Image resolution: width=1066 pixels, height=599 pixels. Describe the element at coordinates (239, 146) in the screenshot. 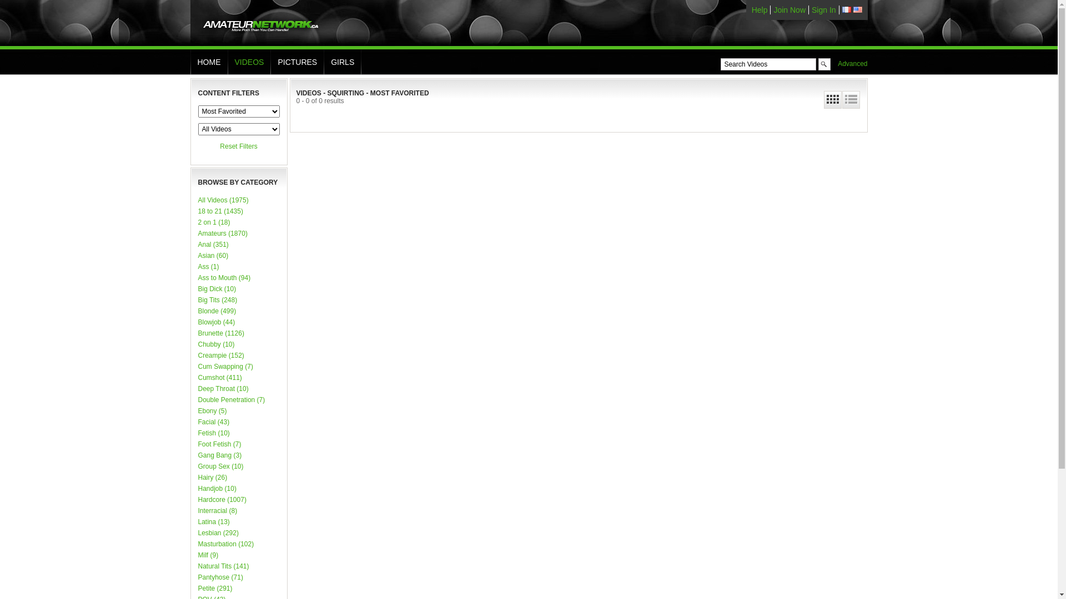

I see `Reset Filters` at that location.